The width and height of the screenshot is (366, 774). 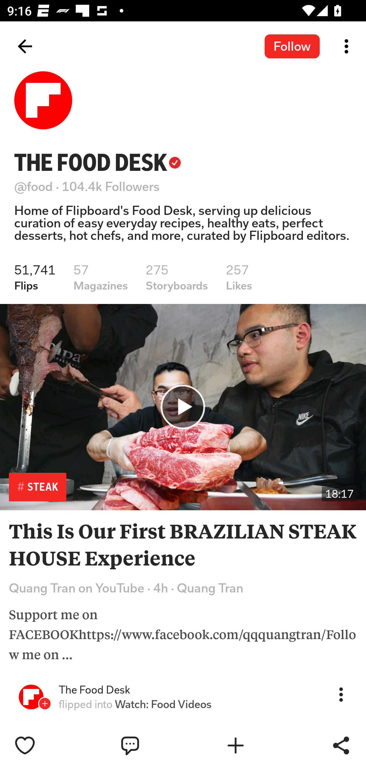 I want to click on @food, so click(x=34, y=186).